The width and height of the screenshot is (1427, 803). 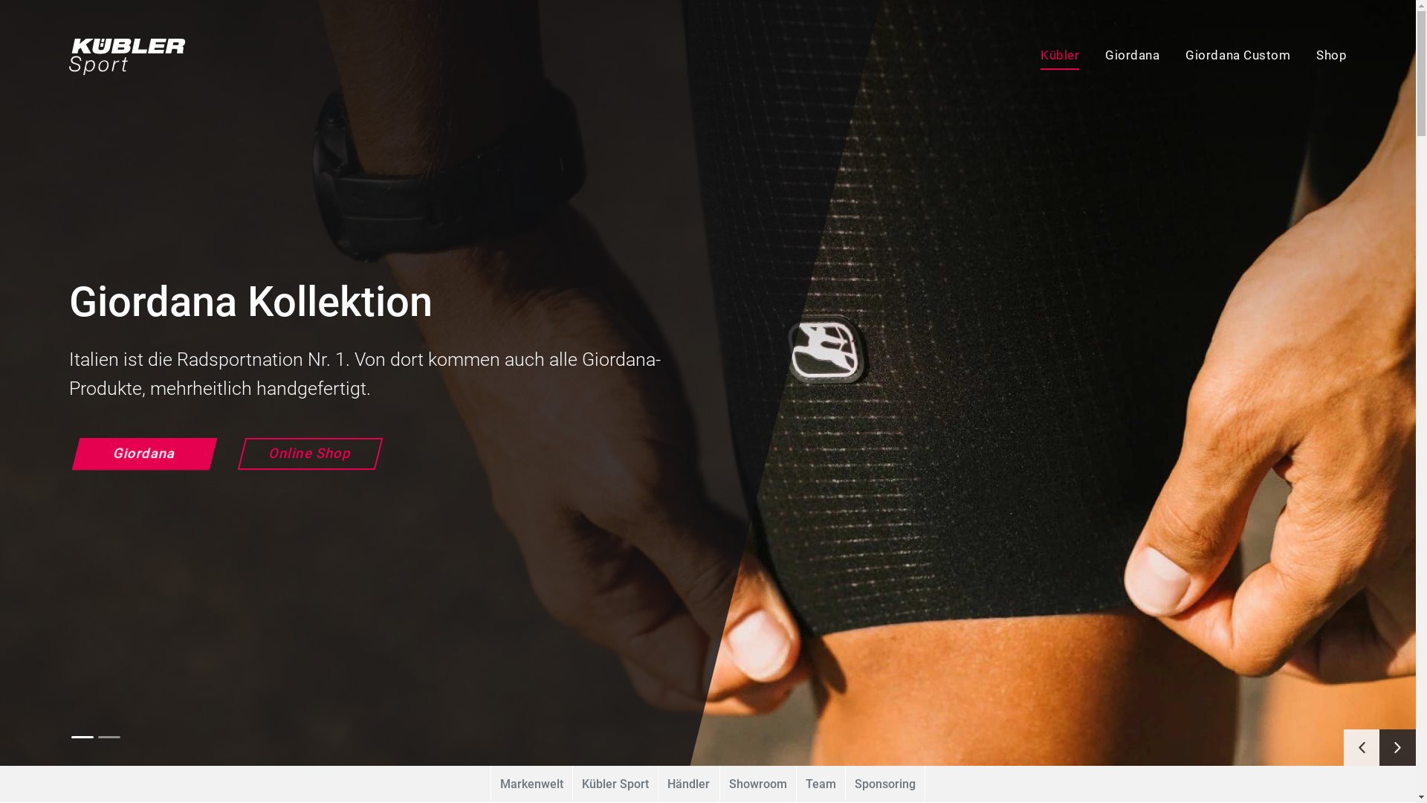 I want to click on Online Shop, so click(x=306, y=454).